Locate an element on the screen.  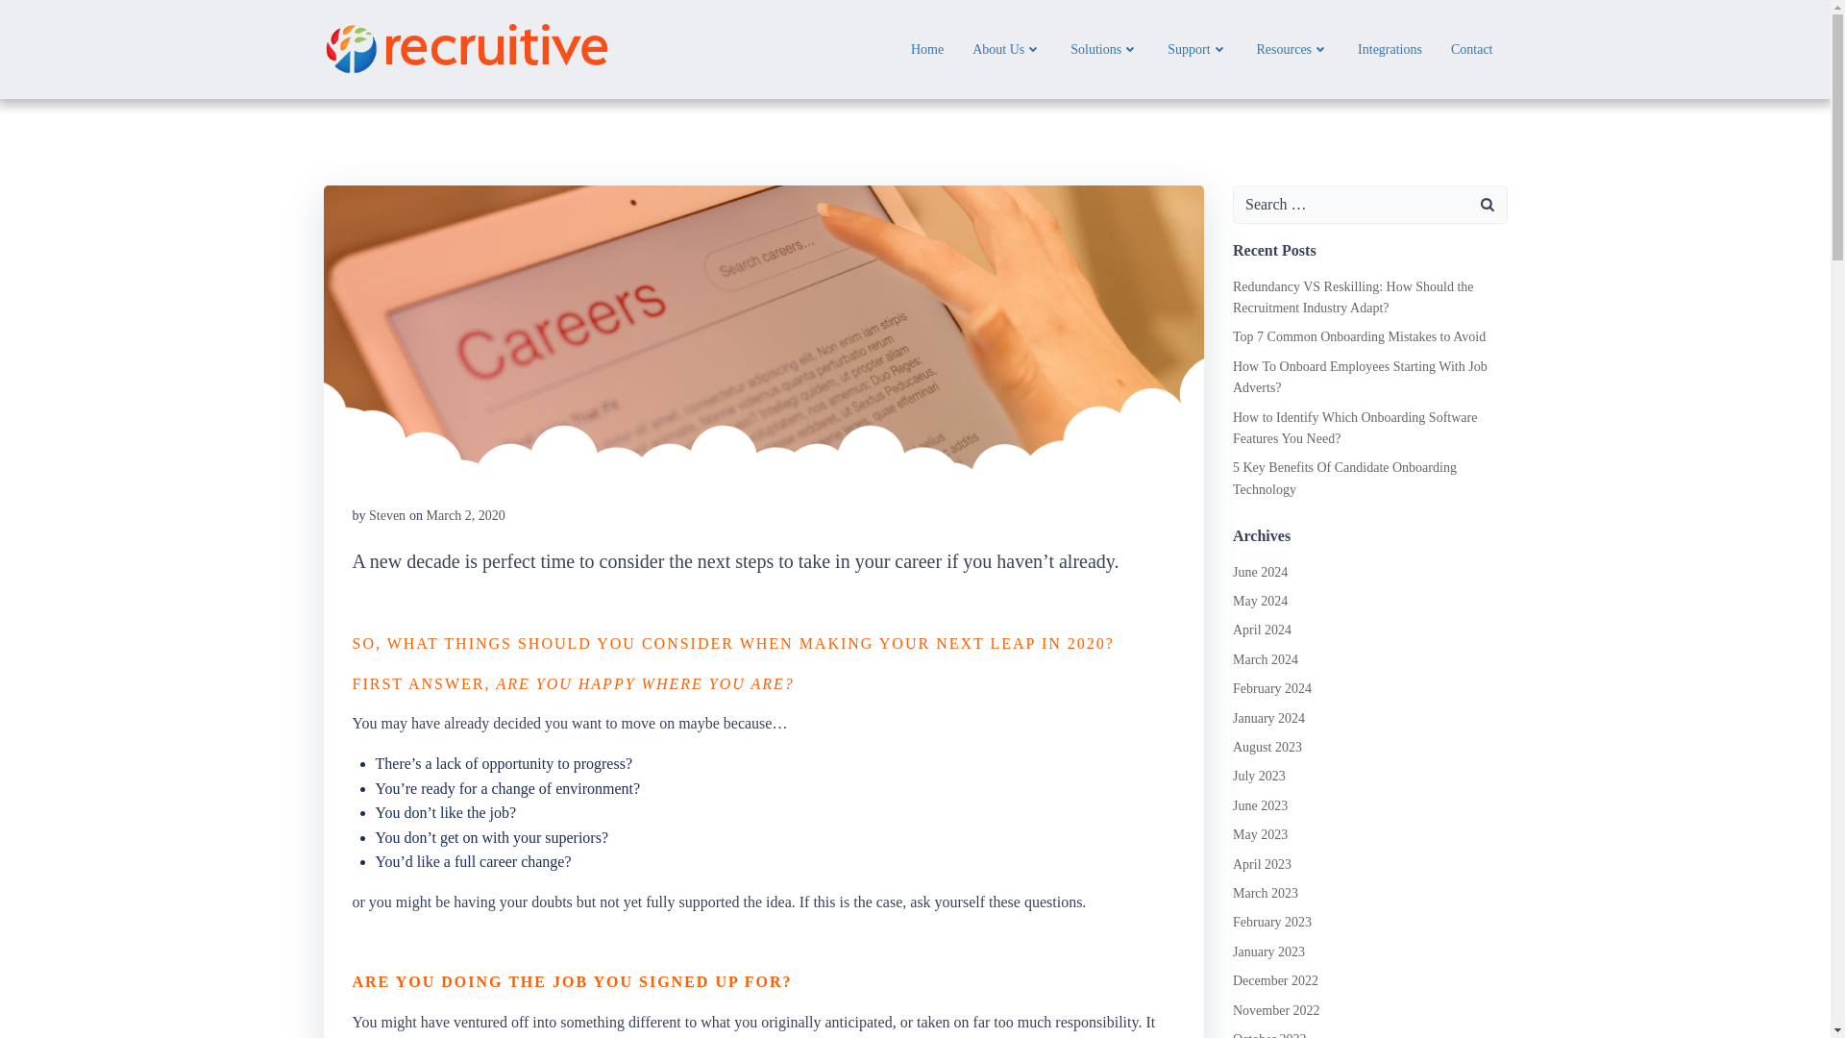
Integrations is located at coordinates (1390, 49).